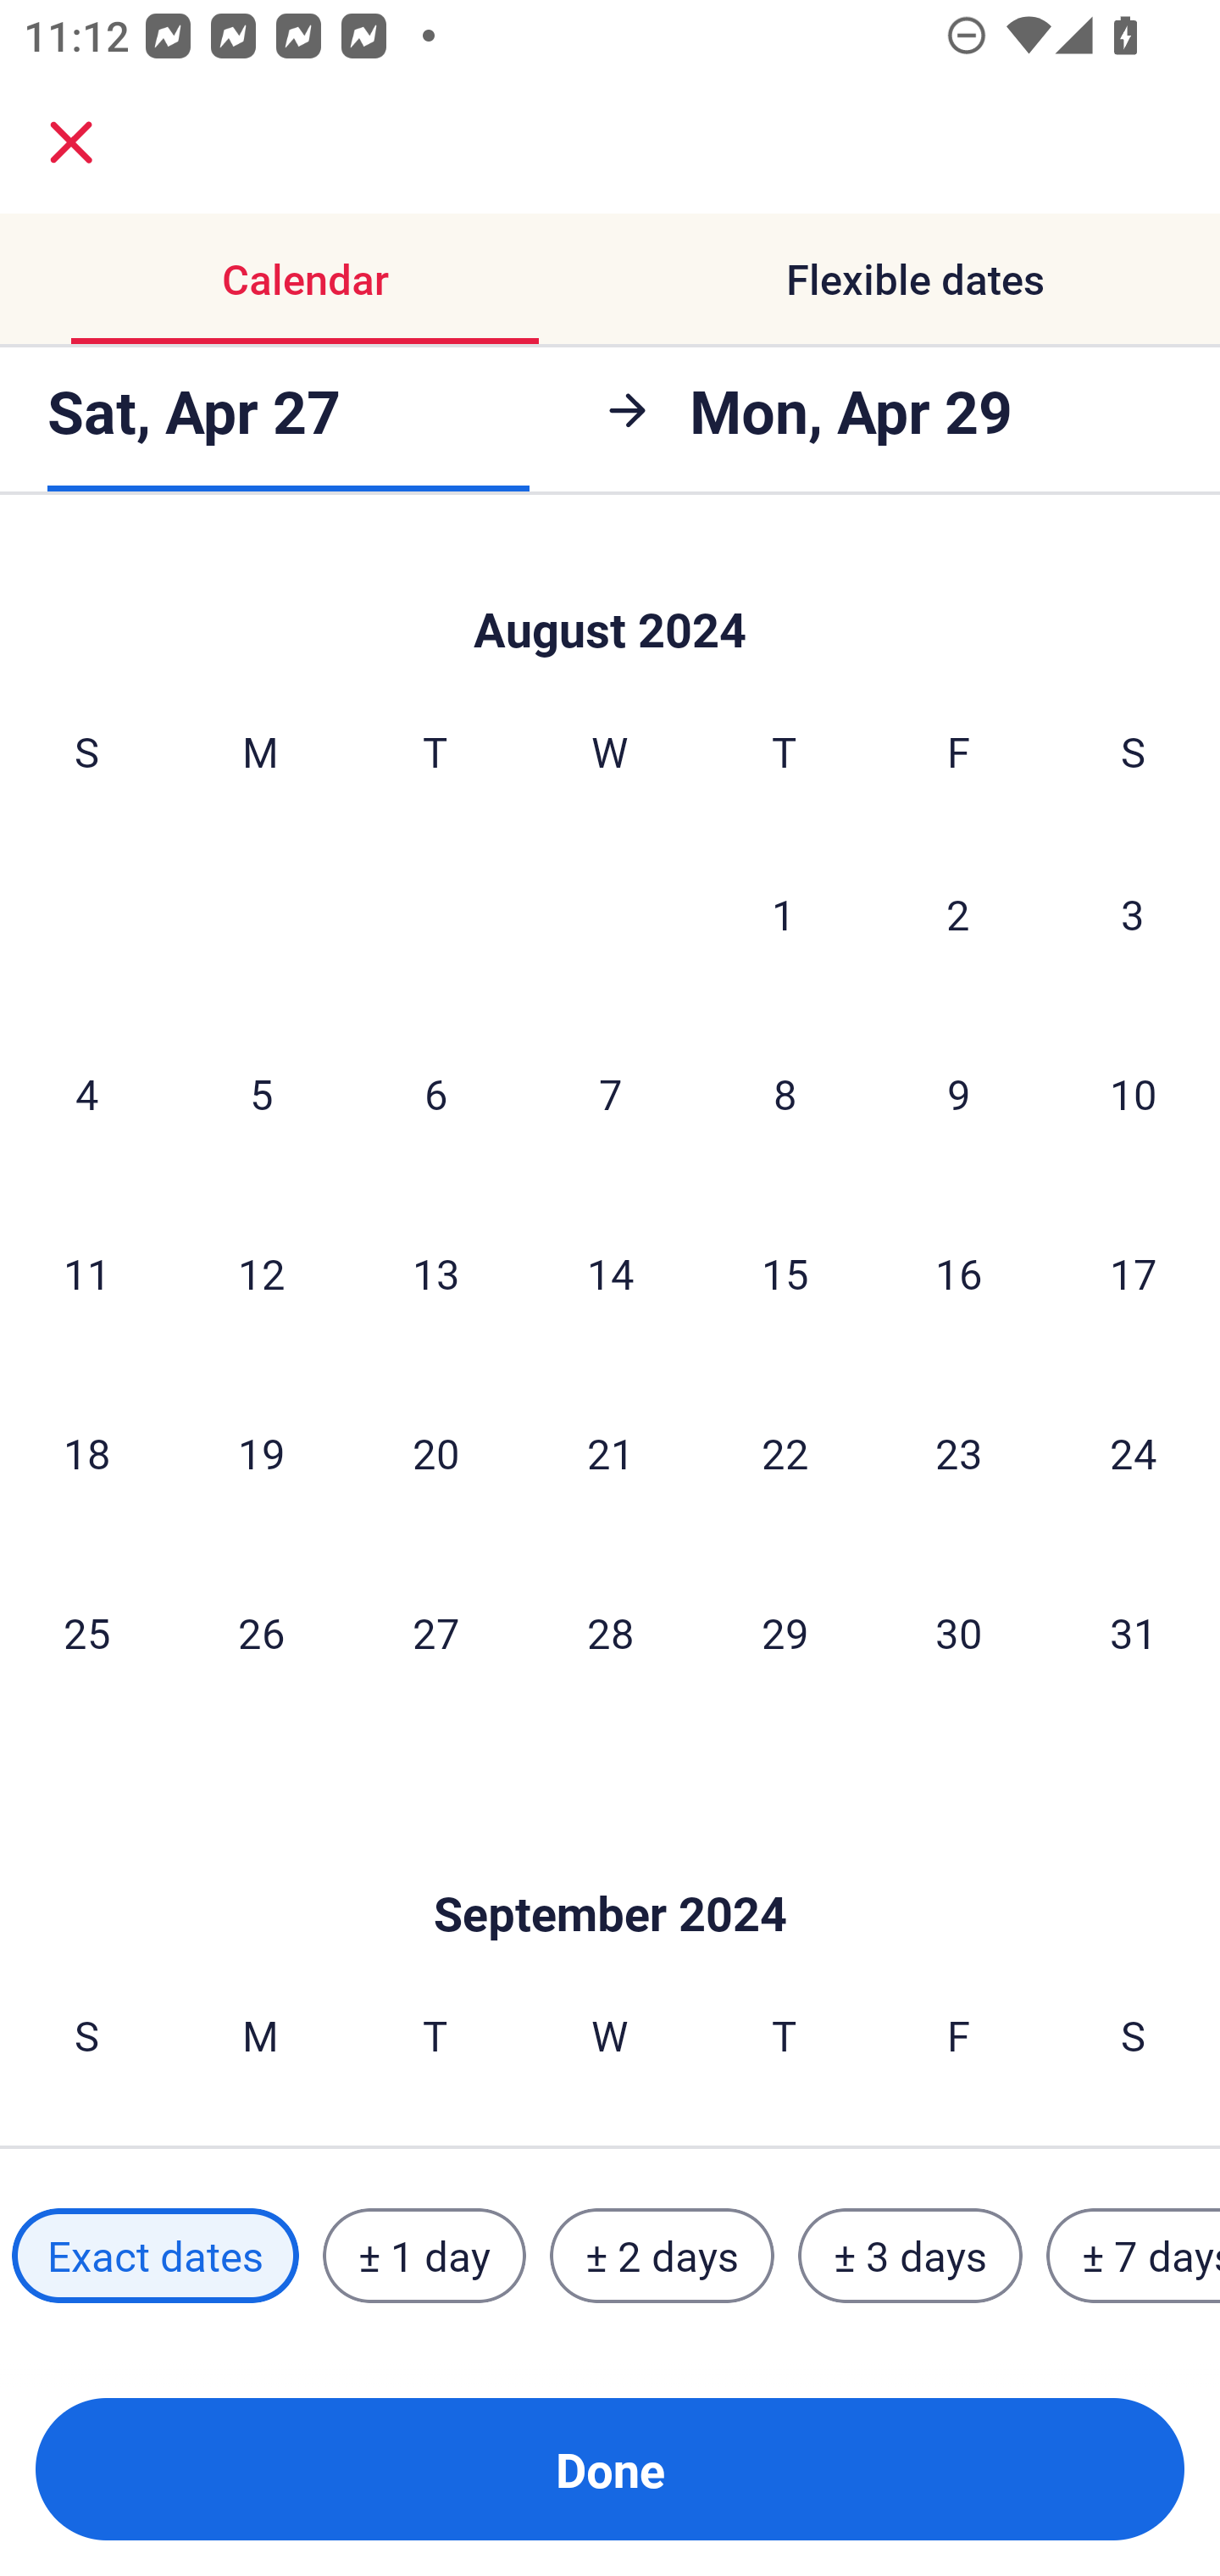 Image resolution: width=1220 pixels, height=2576 pixels. I want to click on Skip to Done, so click(610, 1863).